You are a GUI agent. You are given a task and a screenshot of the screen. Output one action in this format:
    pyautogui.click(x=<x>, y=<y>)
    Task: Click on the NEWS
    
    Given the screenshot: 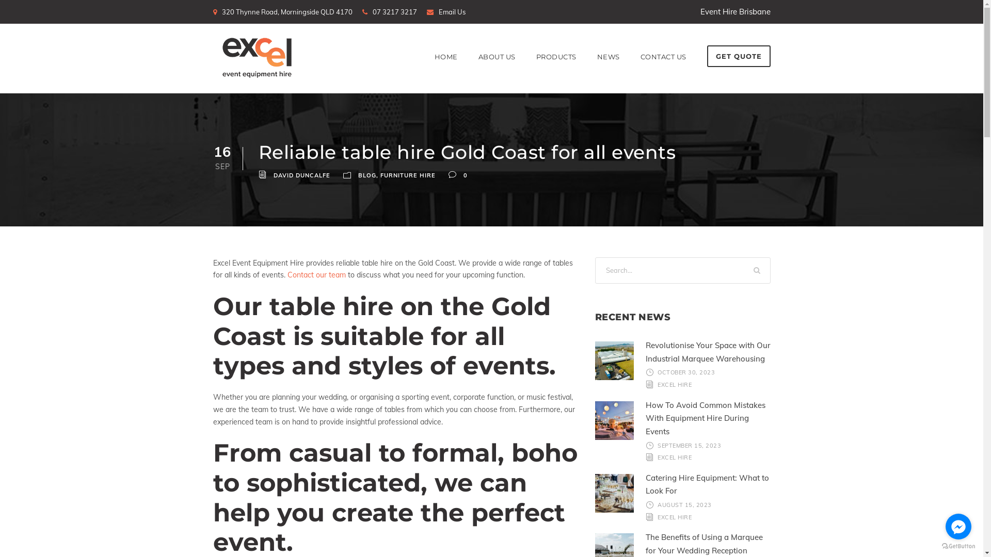 What is the action you would take?
    pyautogui.click(x=608, y=72)
    